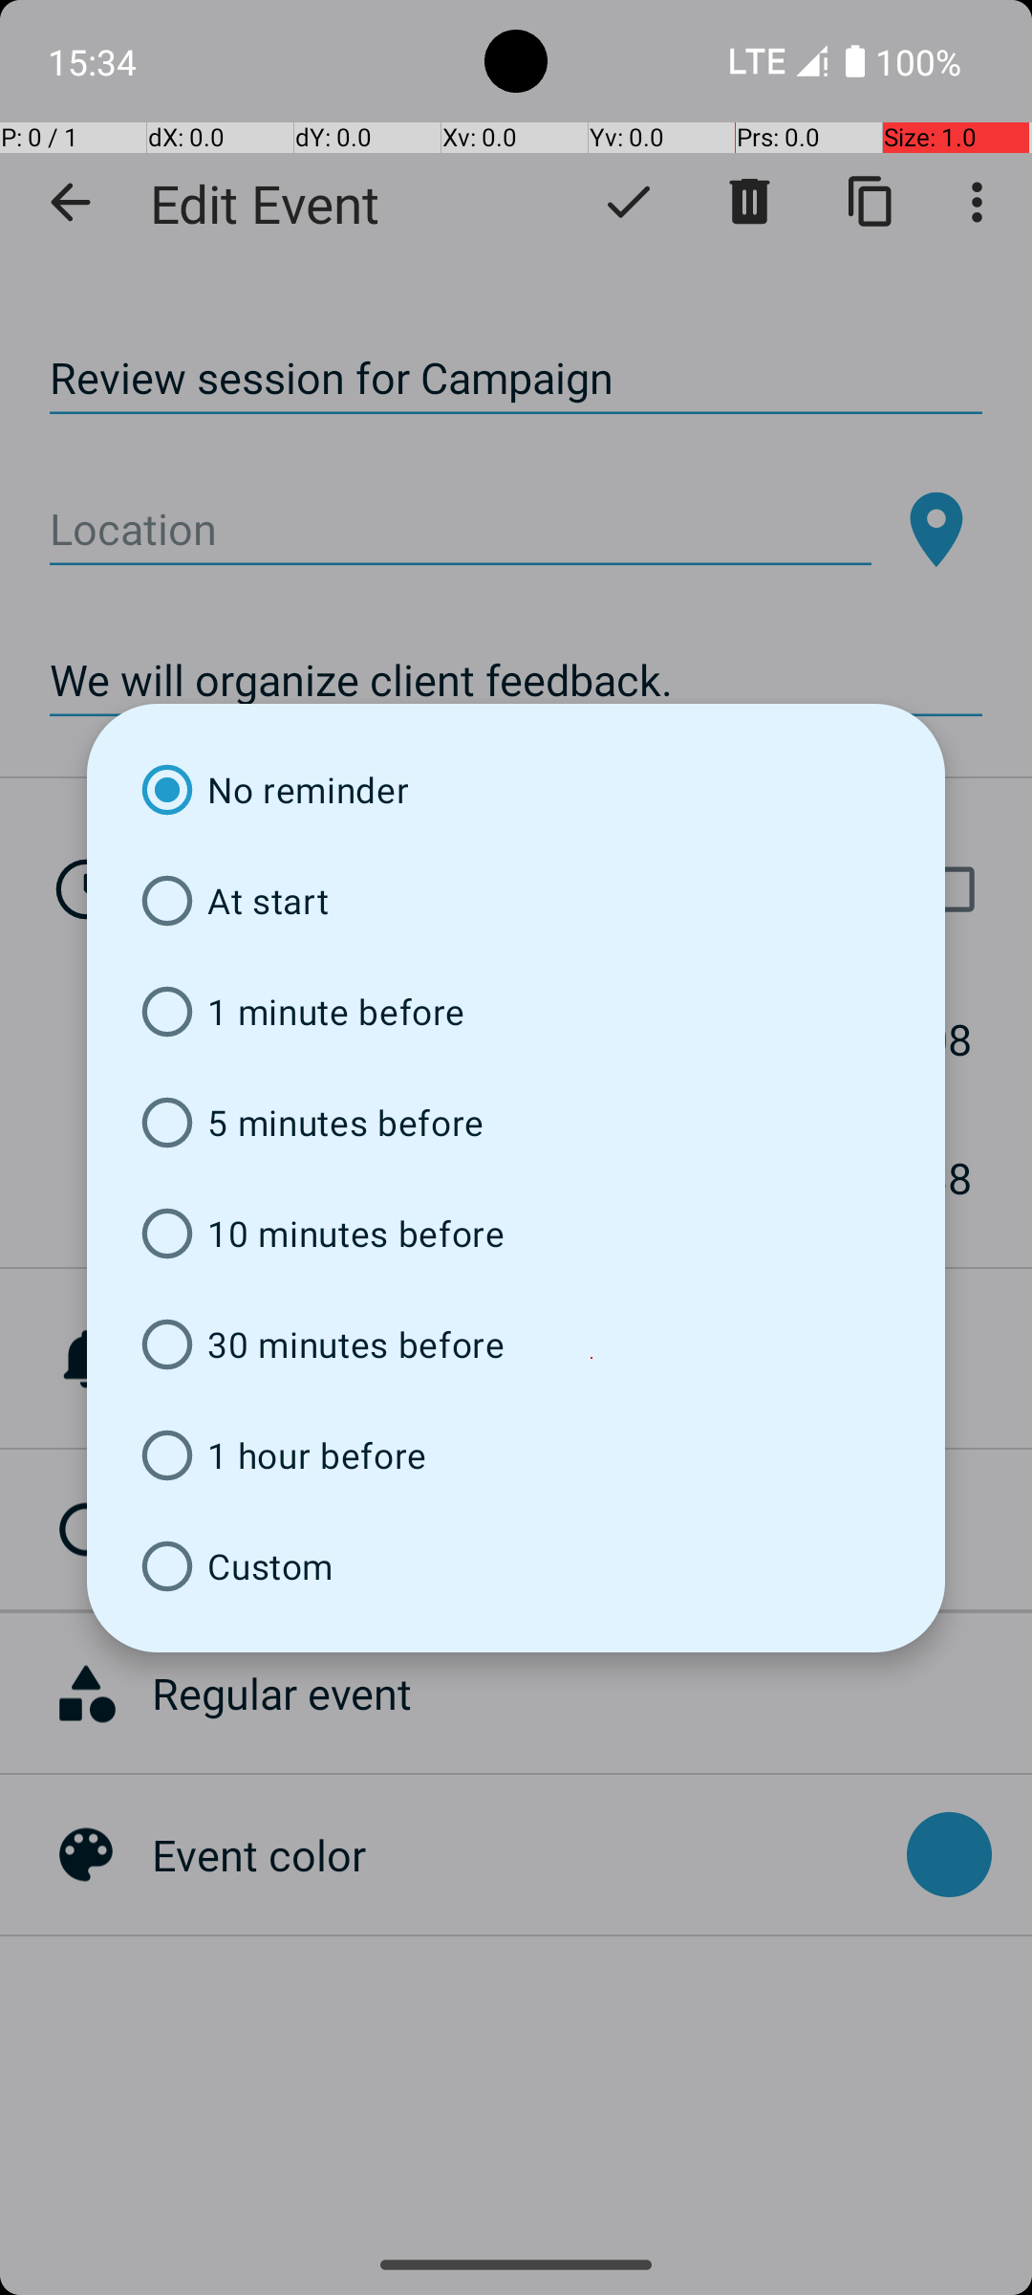  What do you see at coordinates (516, 1344) in the screenshot?
I see `30 minutes before` at bounding box center [516, 1344].